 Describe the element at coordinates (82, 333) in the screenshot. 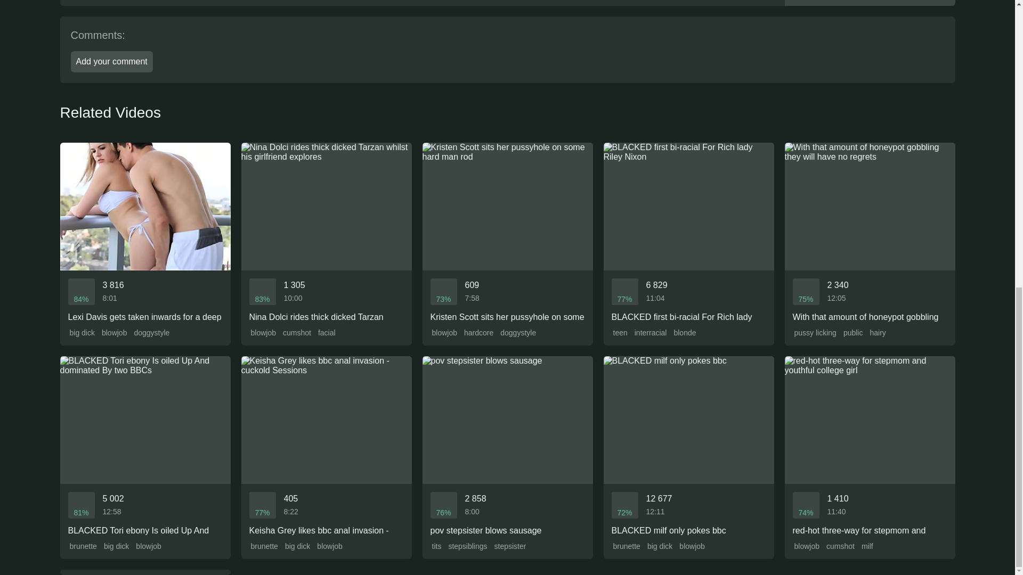

I see `big dick` at that location.